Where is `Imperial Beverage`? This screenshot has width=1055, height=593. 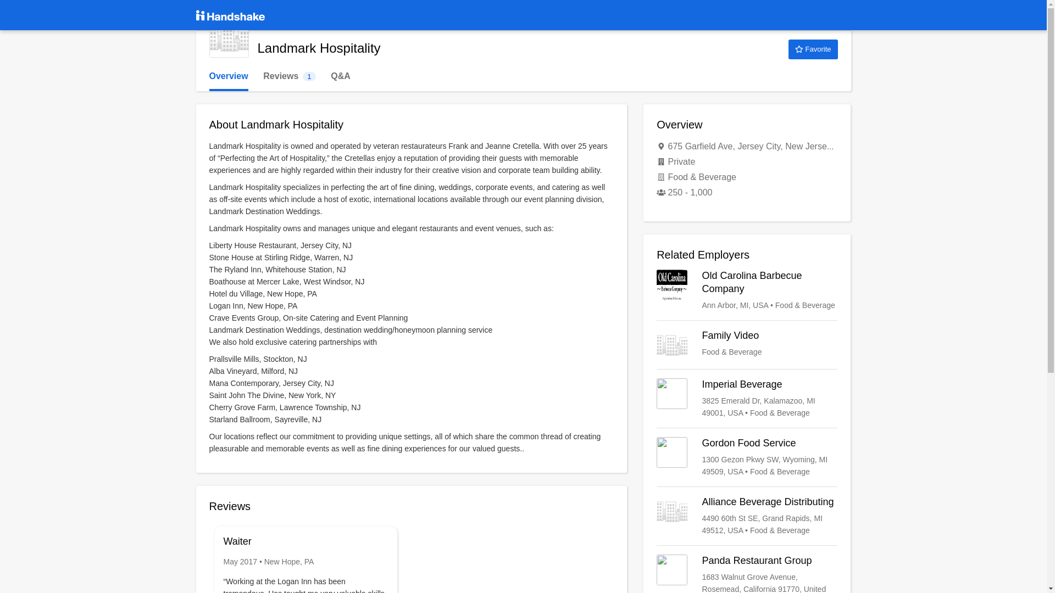
Imperial Beverage is located at coordinates (747, 345).